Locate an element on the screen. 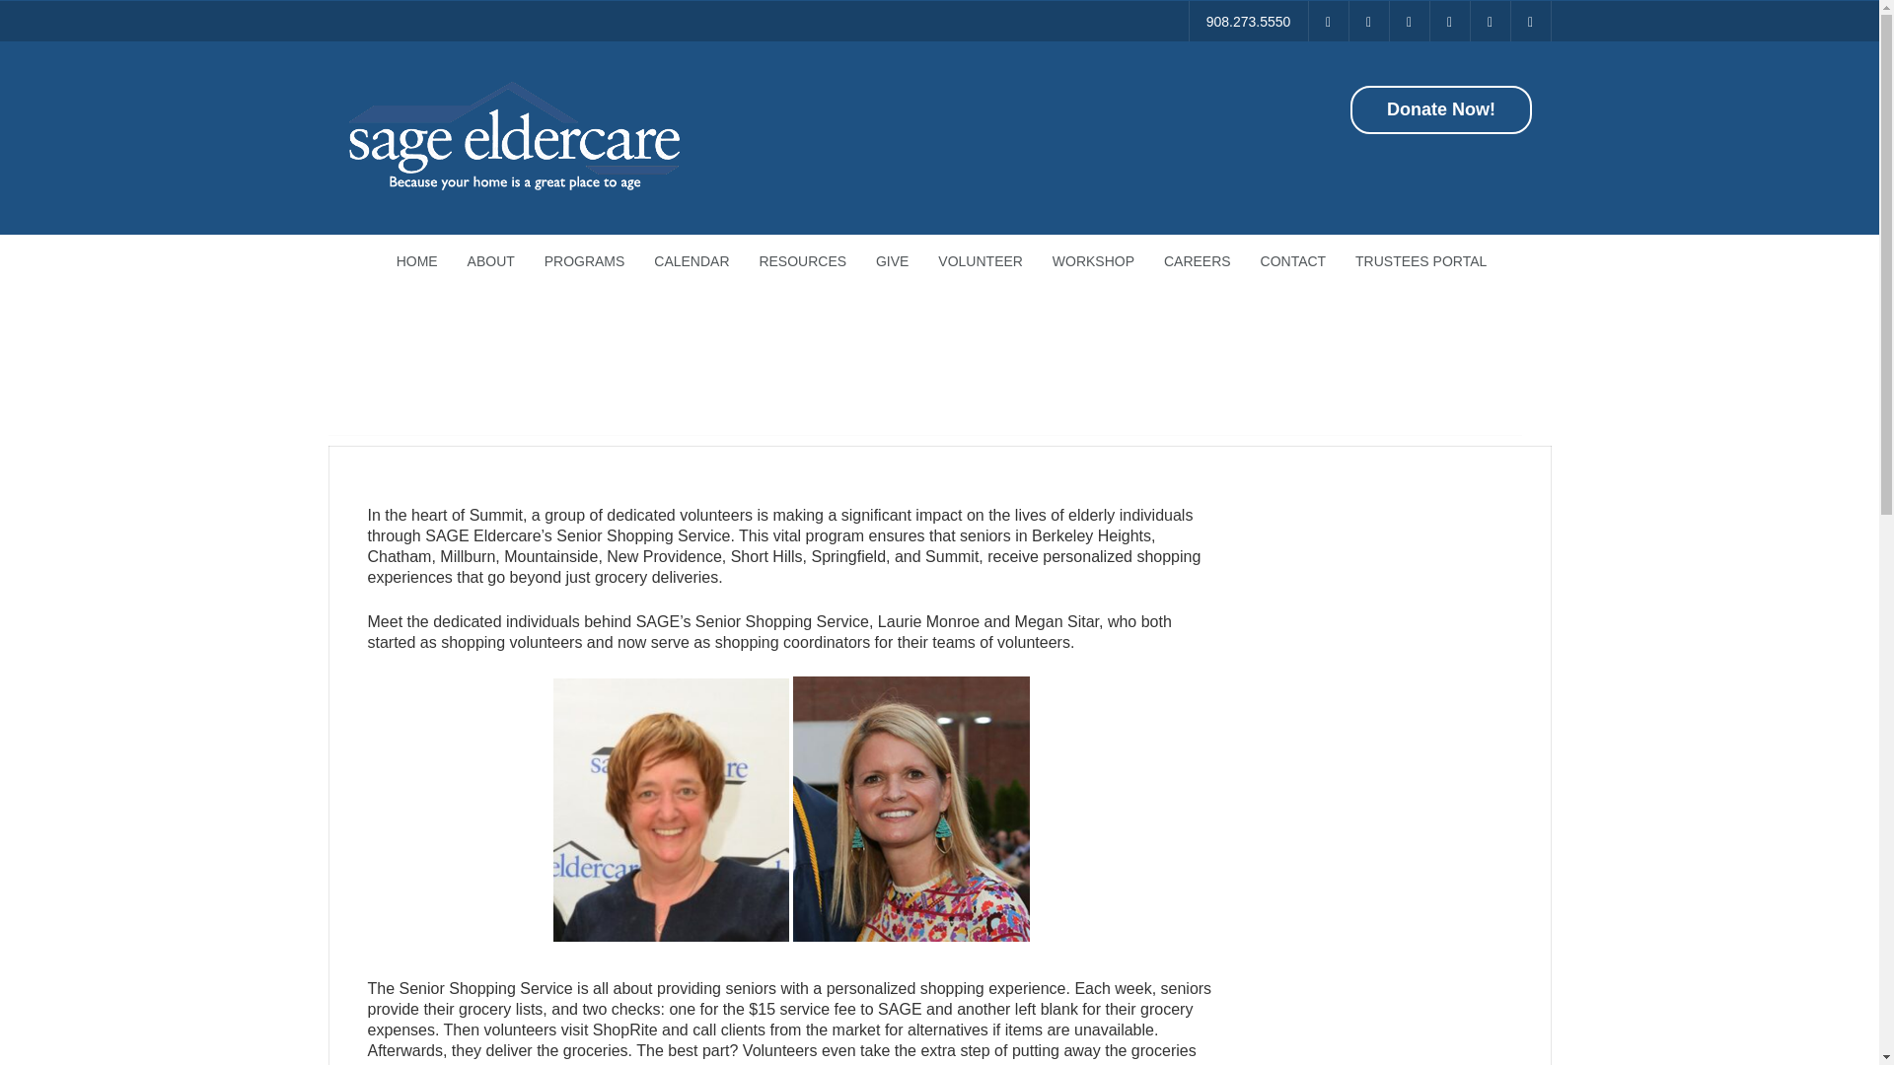  Facebook is located at coordinates (1368, 22).